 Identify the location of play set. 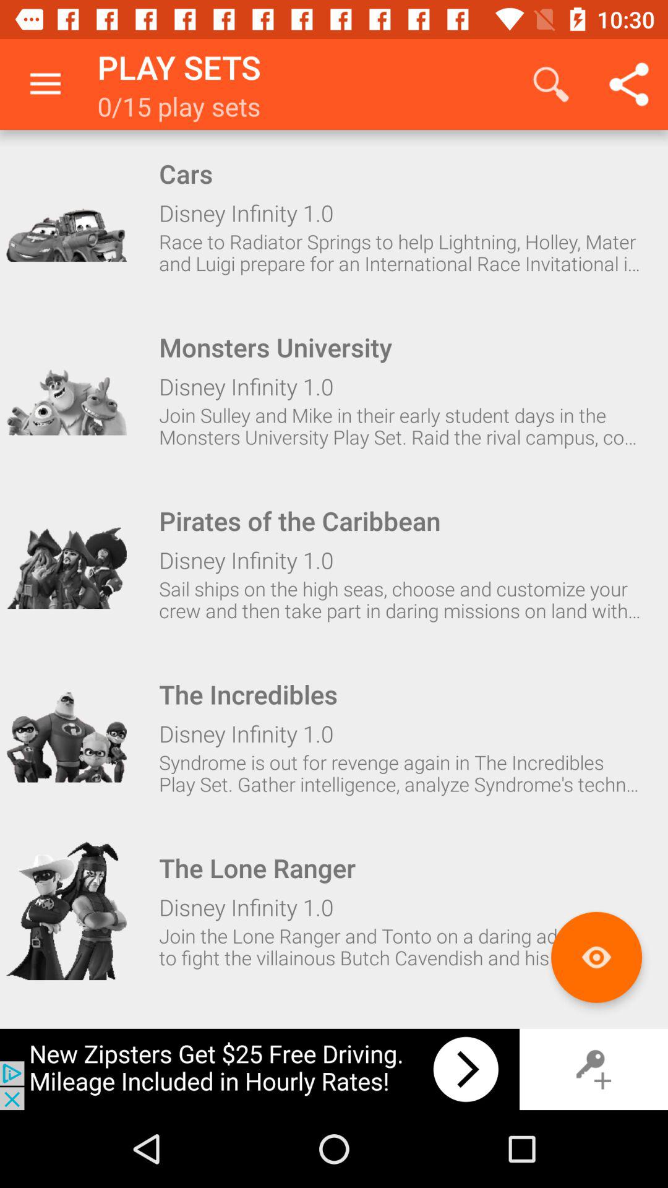
(66, 390).